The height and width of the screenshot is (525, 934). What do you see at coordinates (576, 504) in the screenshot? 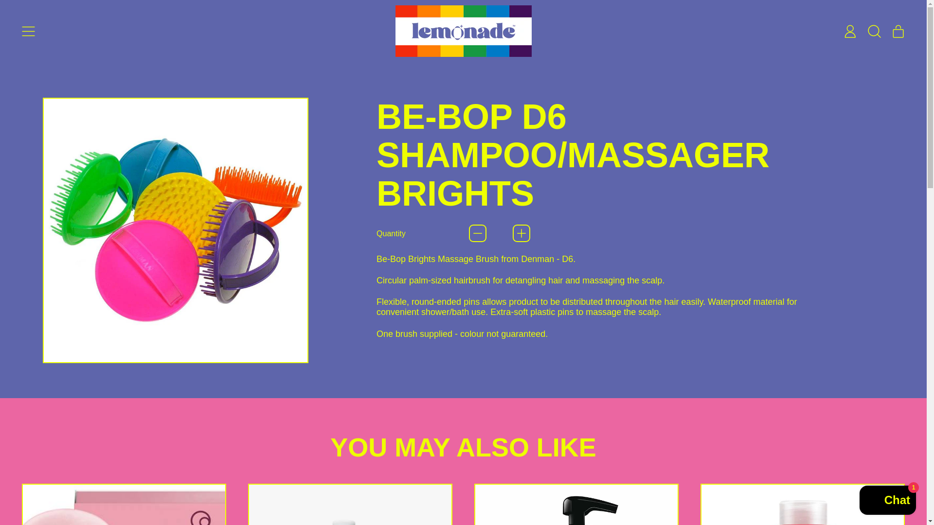
I see `NEW OSMO Super Ice Shampoo 1000ml` at bounding box center [576, 504].